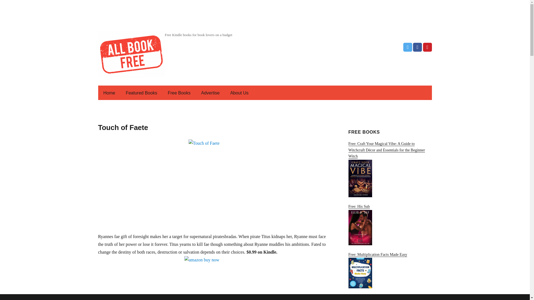 This screenshot has width=534, height=300. What do you see at coordinates (210, 93) in the screenshot?
I see `Advertise` at bounding box center [210, 93].